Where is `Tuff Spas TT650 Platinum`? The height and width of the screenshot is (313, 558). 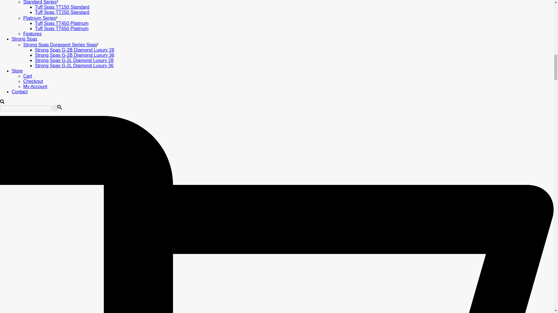
Tuff Spas TT650 Platinum is located at coordinates (62, 28).